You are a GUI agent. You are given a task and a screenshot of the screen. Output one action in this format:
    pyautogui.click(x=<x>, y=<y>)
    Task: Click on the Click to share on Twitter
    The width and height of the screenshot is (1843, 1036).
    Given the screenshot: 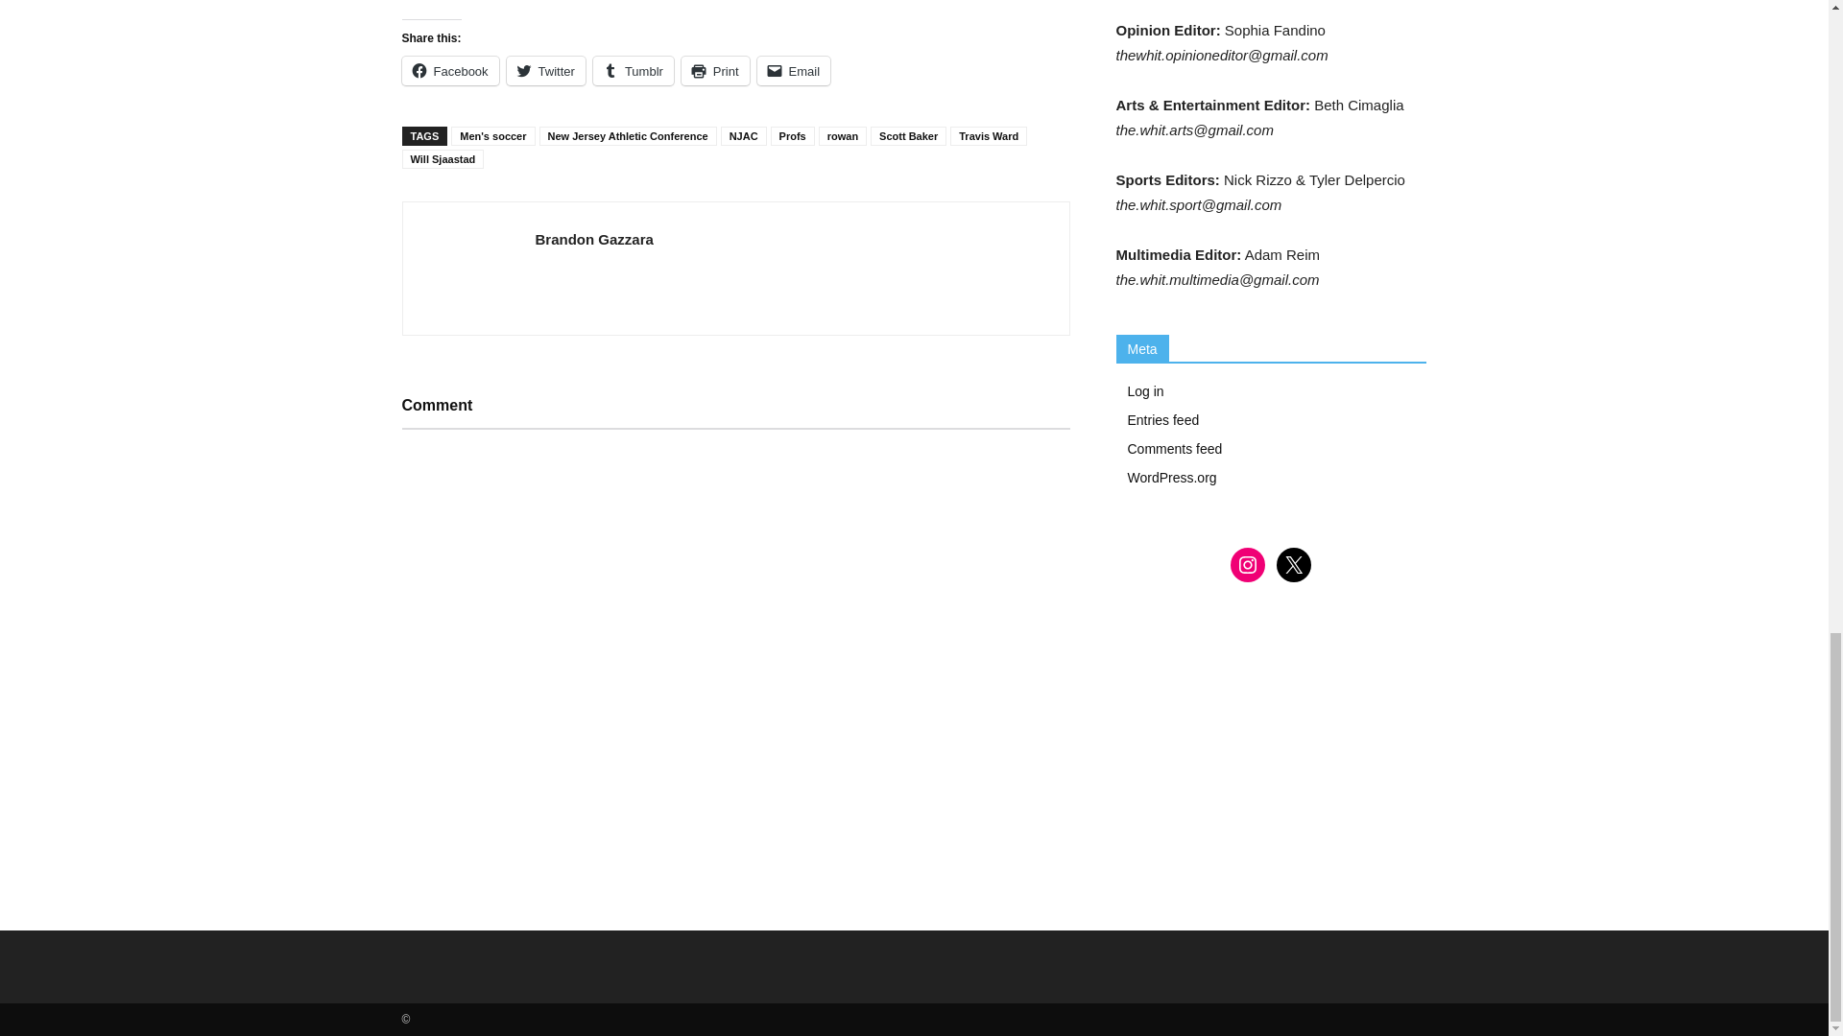 What is the action you would take?
    pyautogui.click(x=546, y=71)
    